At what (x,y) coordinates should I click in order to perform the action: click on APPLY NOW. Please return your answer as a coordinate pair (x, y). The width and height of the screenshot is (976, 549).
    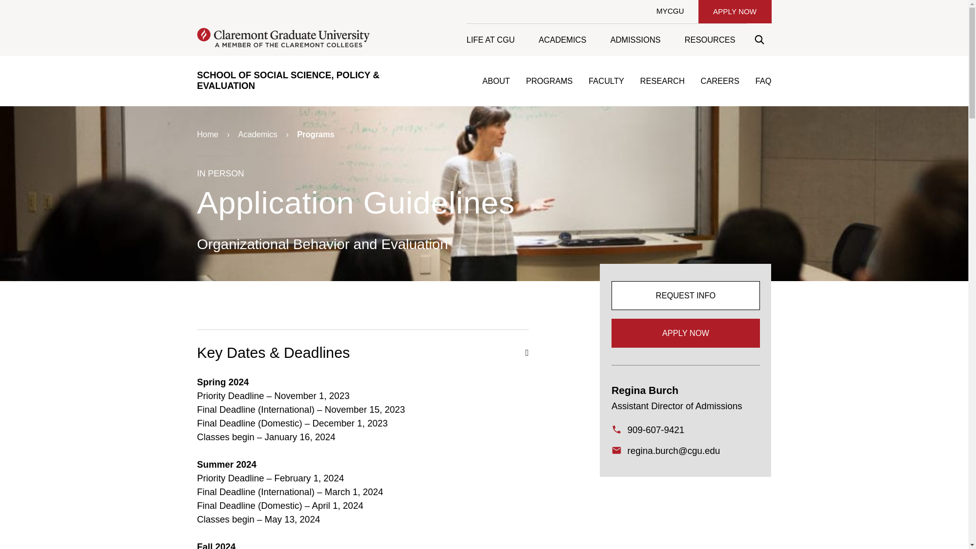
    Looking at the image, I should click on (735, 12).